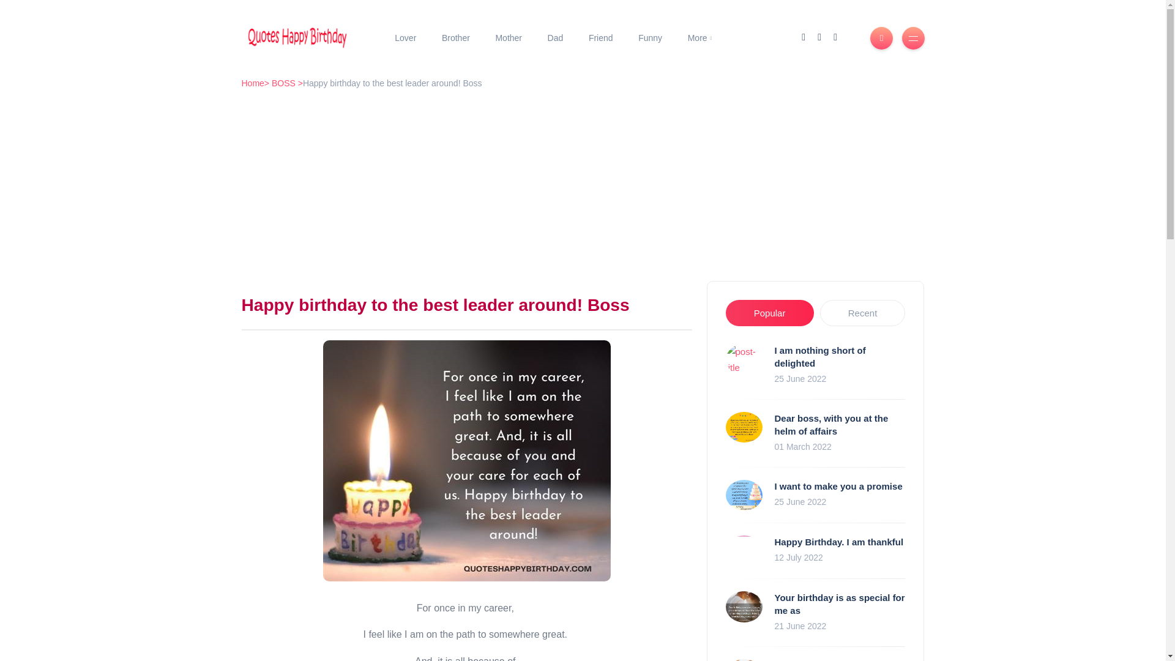 Image resolution: width=1175 pixels, height=661 pixels. What do you see at coordinates (405, 39) in the screenshot?
I see `Lover` at bounding box center [405, 39].